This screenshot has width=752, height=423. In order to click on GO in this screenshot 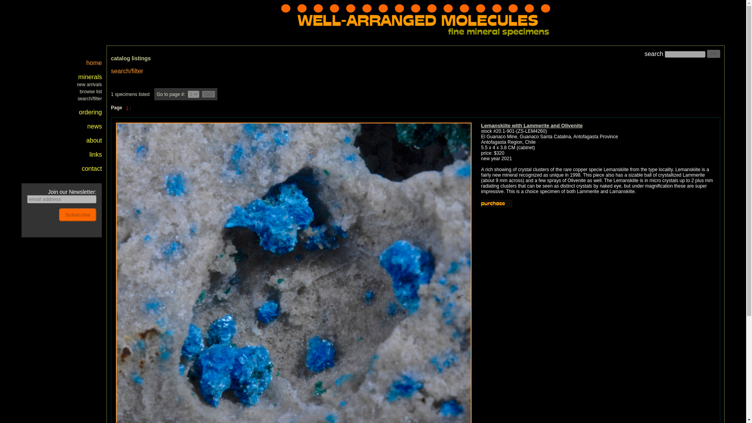, I will do `click(208, 94)`.